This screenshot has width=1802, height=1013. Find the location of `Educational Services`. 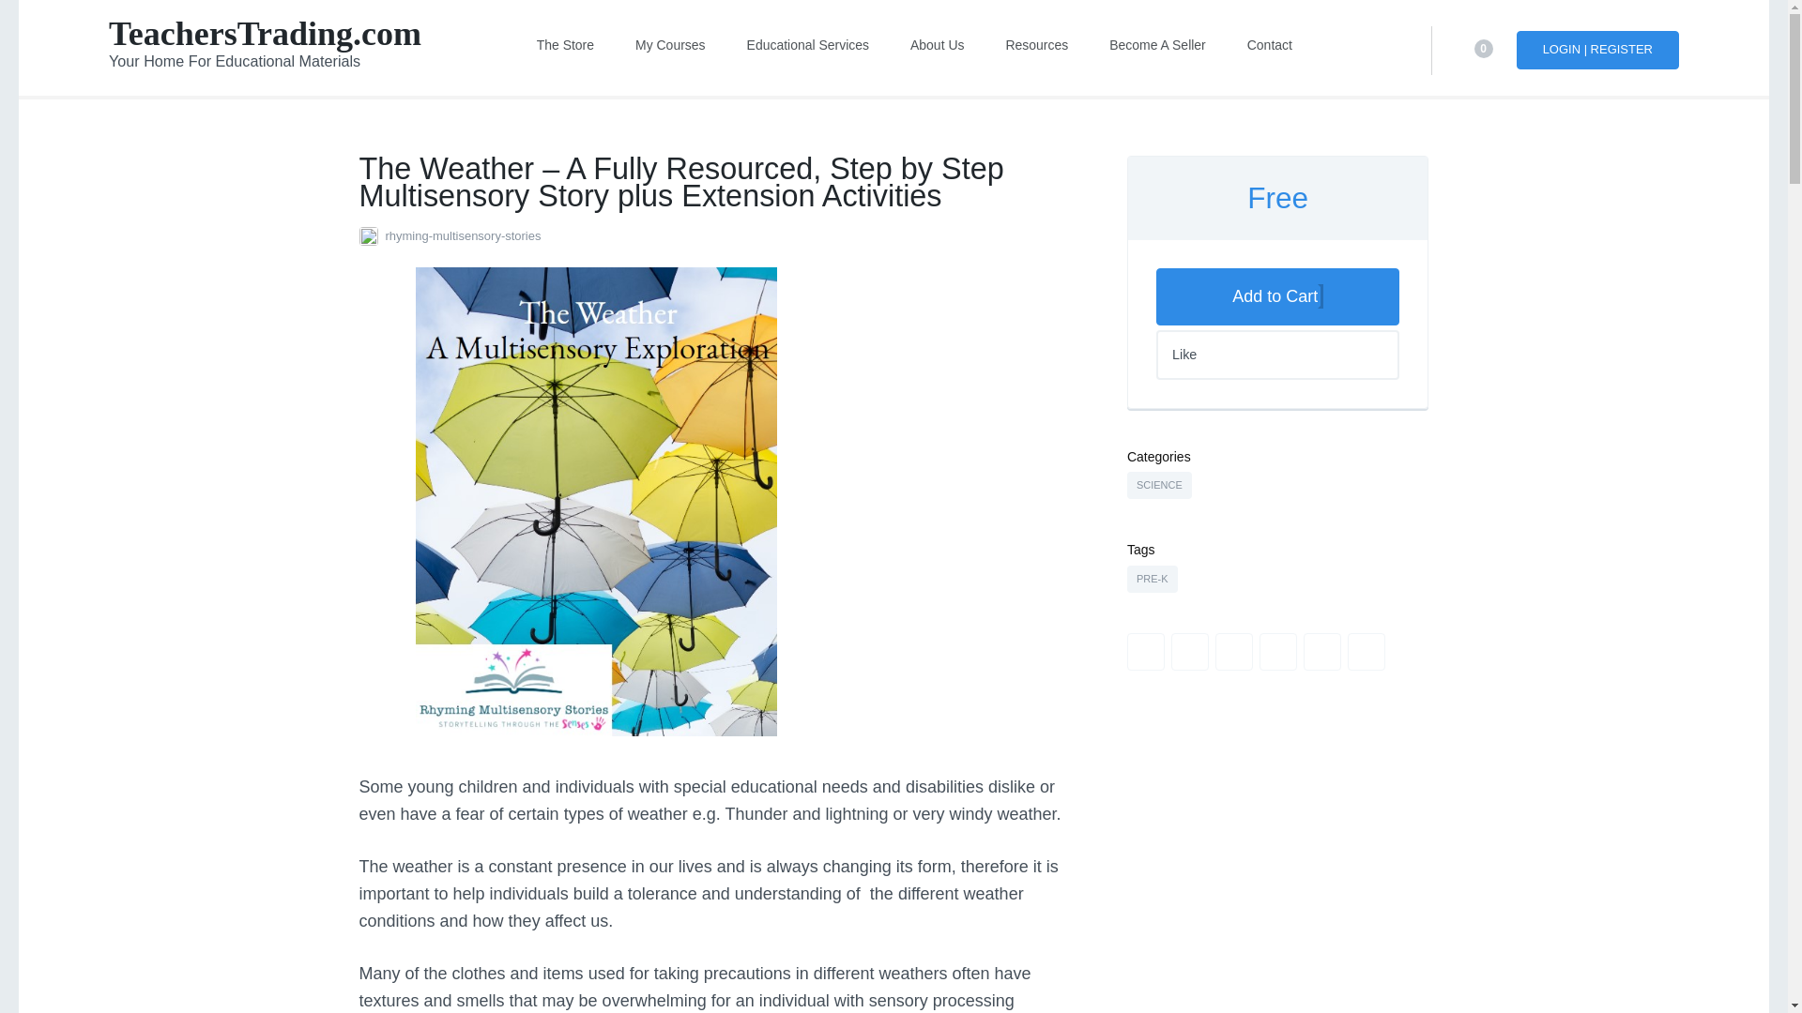

Educational Services is located at coordinates (807, 45).